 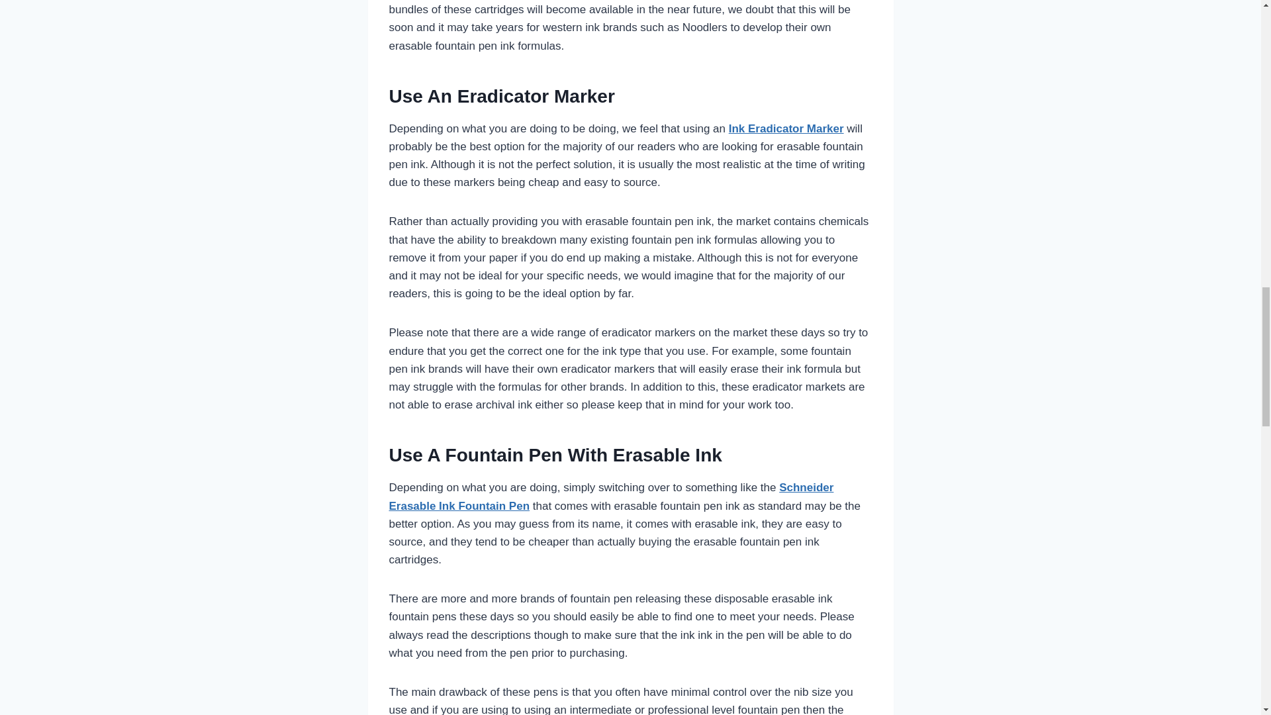 What do you see at coordinates (611, 497) in the screenshot?
I see `Schneider Erasable Ink Fountain Pen` at bounding box center [611, 497].